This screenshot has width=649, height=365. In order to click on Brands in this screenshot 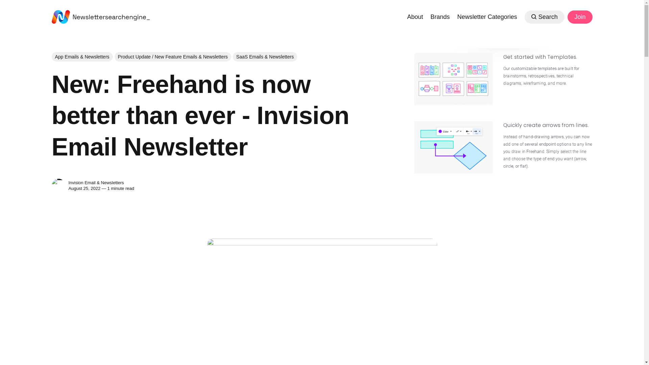, I will do `click(440, 16)`.